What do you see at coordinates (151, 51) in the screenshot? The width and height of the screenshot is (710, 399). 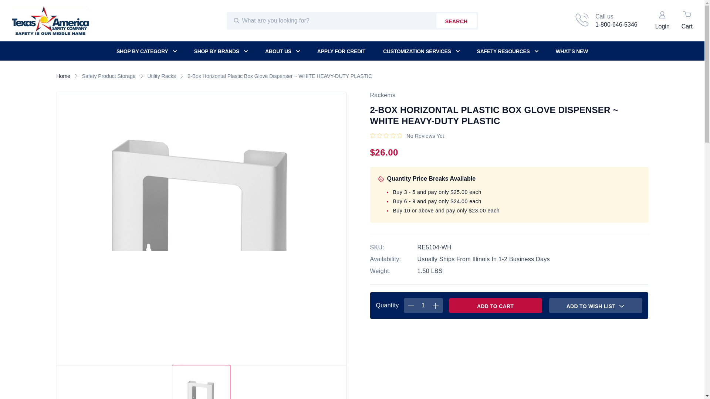 I see `SHOP BY CATEGORY` at bounding box center [151, 51].